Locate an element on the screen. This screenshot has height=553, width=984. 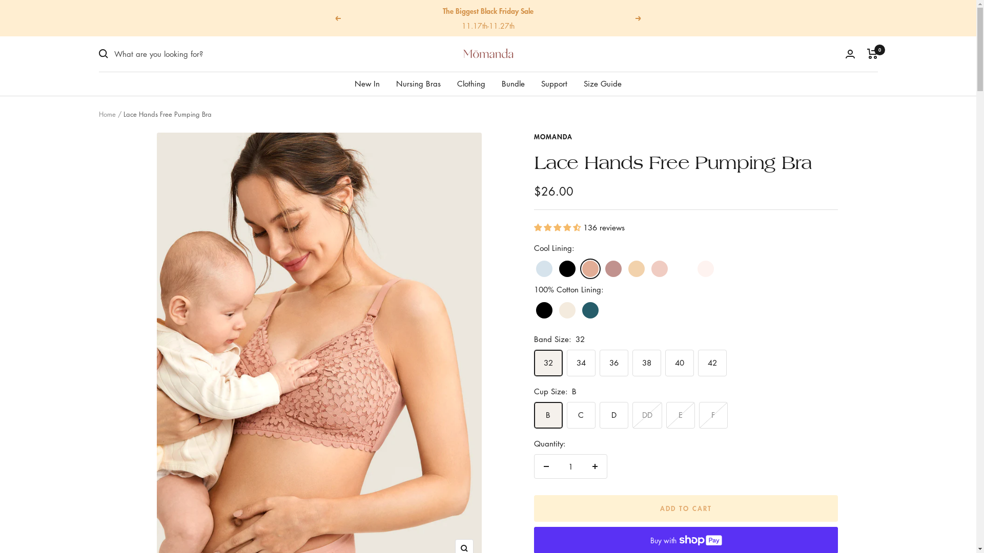
E is located at coordinates (742, 145).